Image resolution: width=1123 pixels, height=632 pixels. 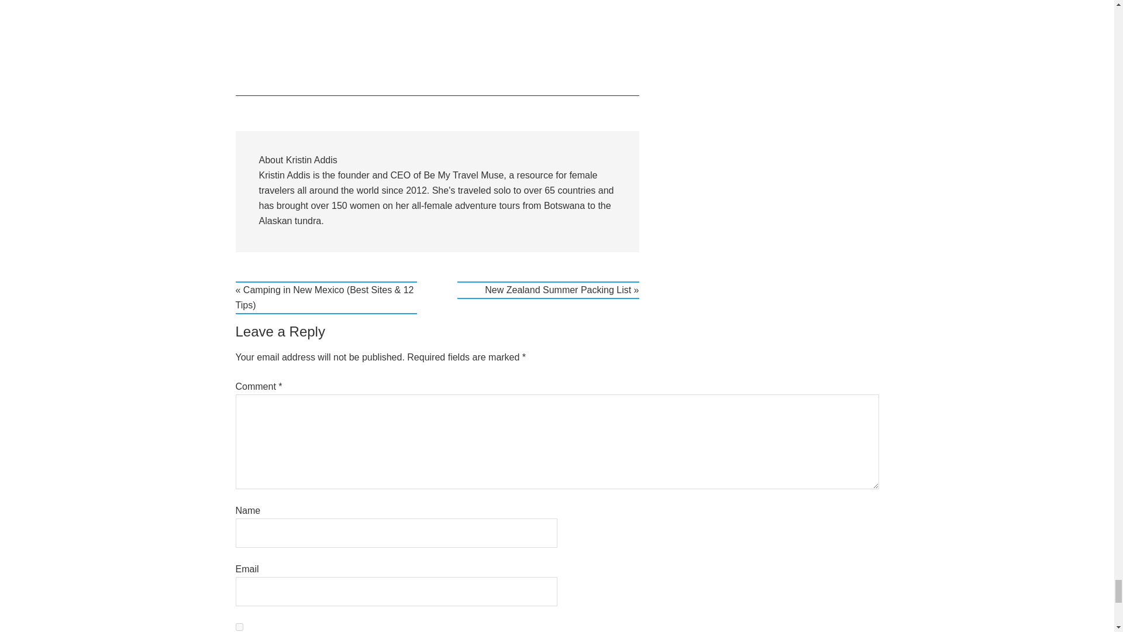 What do you see at coordinates (239, 626) in the screenshot?
I see `yes` at bounding box center [239, 626].